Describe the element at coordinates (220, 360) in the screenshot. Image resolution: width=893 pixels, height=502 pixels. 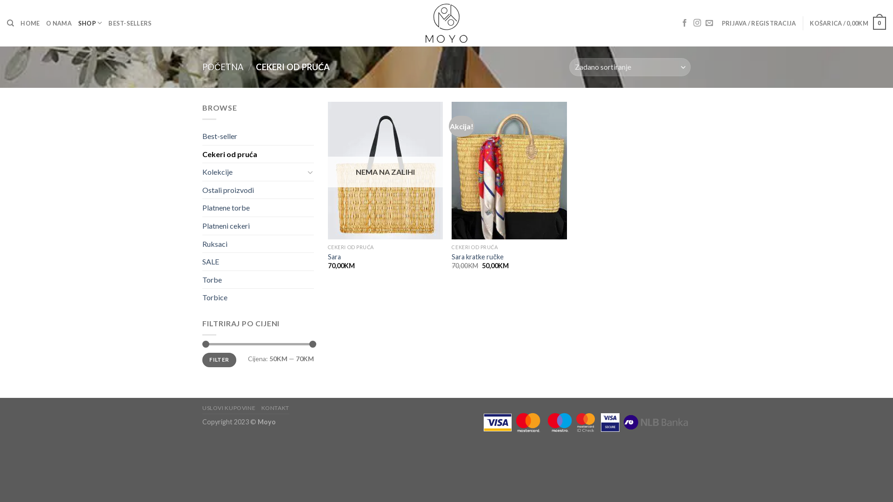
I see `FILTER` at that location.